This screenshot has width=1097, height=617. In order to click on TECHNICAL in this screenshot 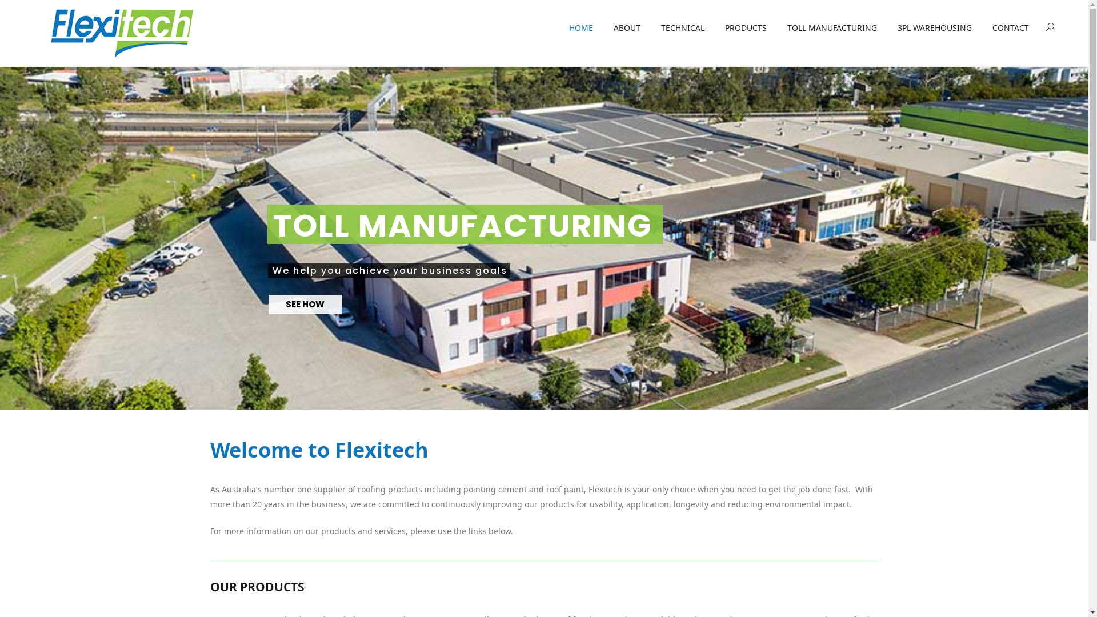, I will do `click(683, 29)`.